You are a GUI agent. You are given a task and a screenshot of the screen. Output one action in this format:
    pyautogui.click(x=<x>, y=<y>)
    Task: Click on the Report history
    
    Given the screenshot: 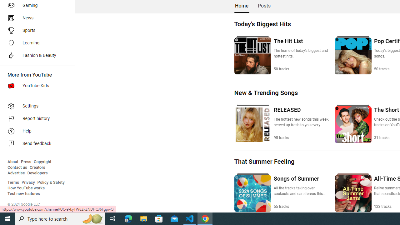 What is the action you would take?
    pyautogui.click(x=36, y=119)
    